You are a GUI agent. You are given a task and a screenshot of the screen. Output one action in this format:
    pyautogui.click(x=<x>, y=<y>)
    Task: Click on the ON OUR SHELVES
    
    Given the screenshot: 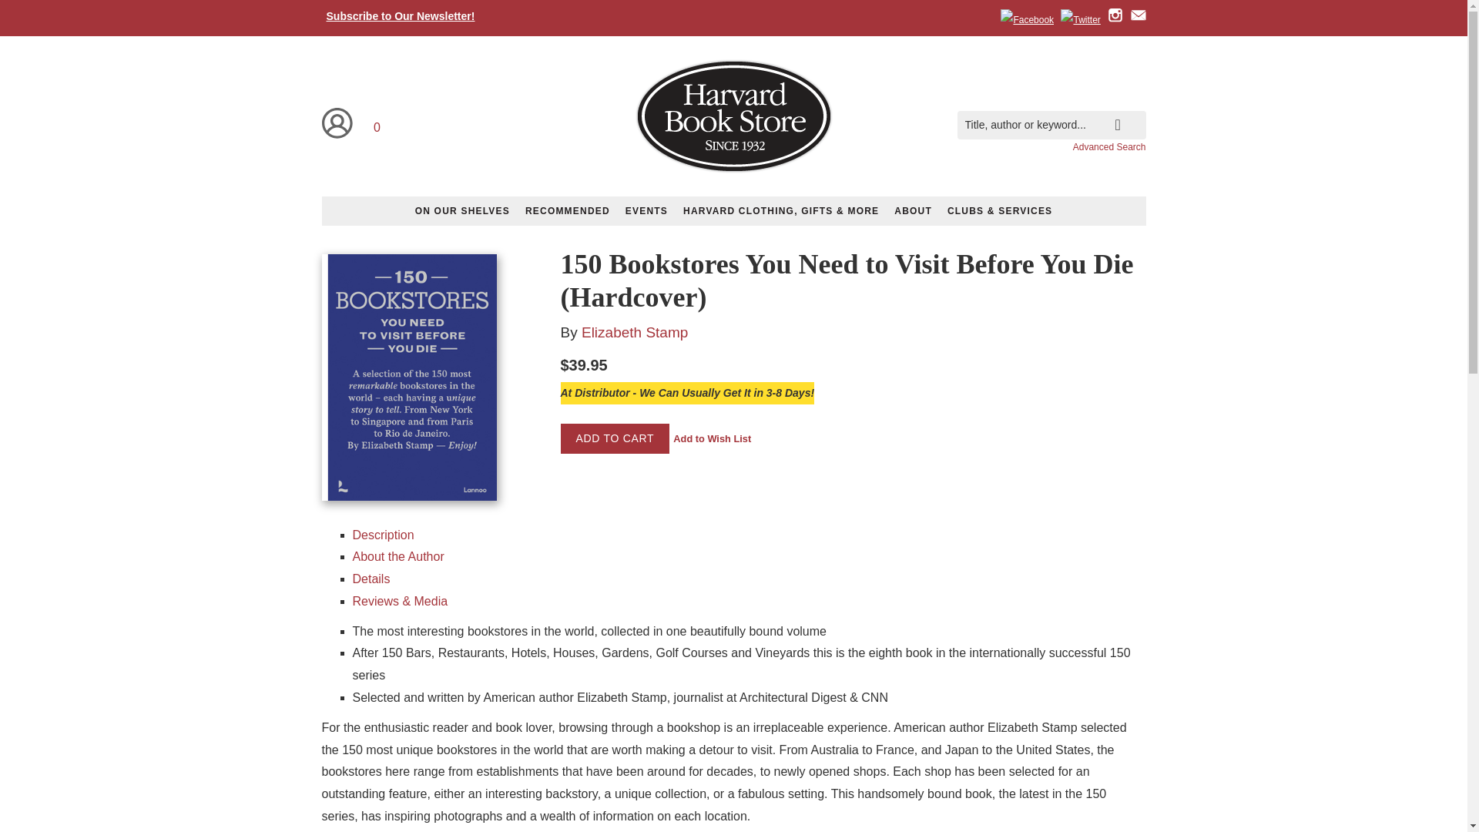 What is the action you would take?
    pyautogui.click(x=462, y=210)
    